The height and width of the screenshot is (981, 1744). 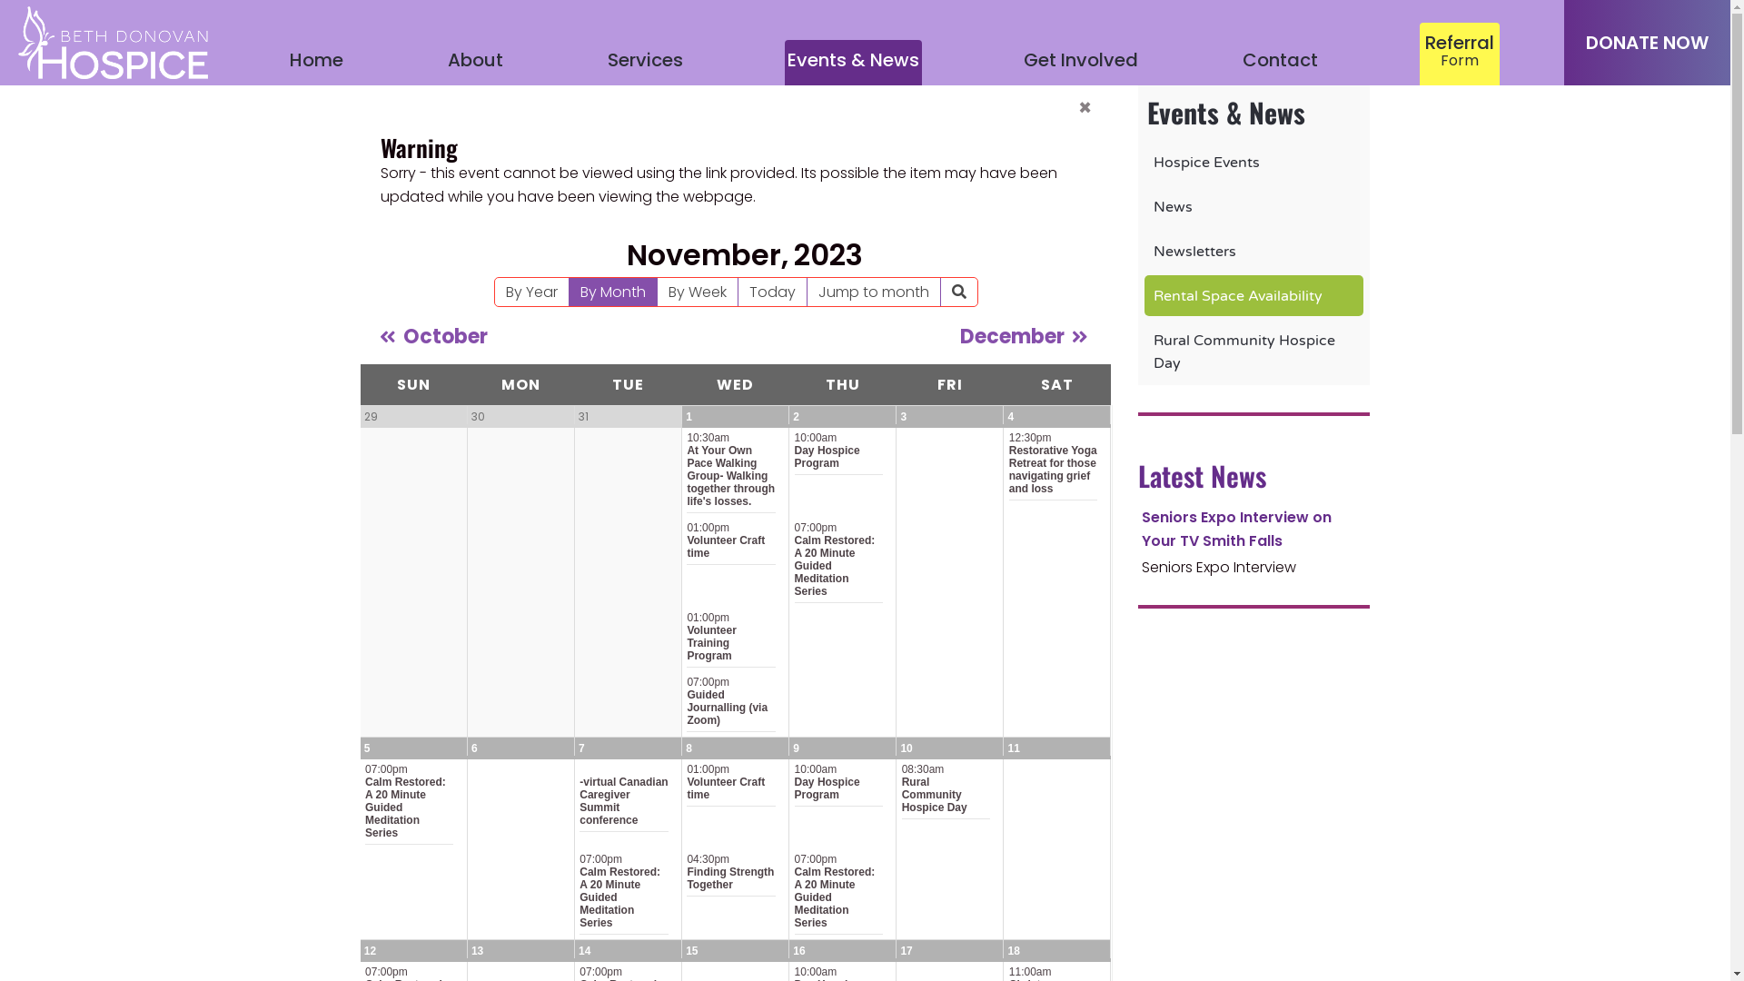 I want to click on 10, so click(x=907, y=748).